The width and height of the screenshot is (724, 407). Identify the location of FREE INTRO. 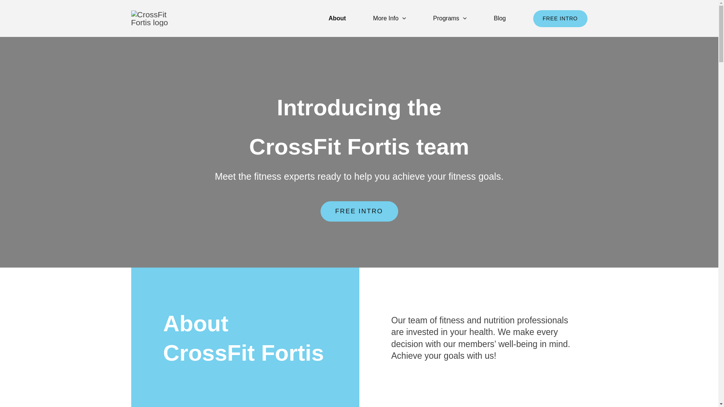
(359, 211).